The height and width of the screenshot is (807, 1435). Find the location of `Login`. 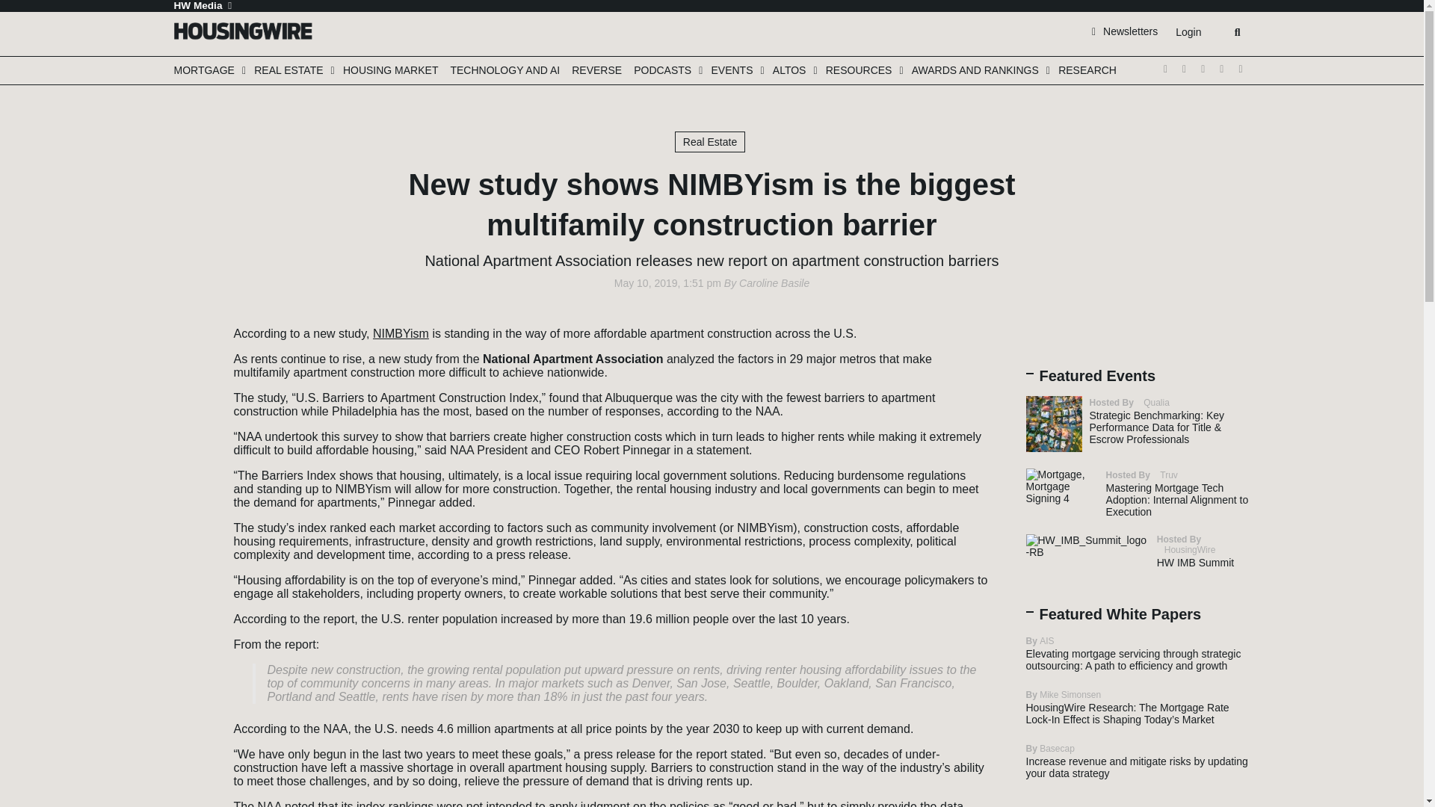

Login is located at coordinates (1188, 32).